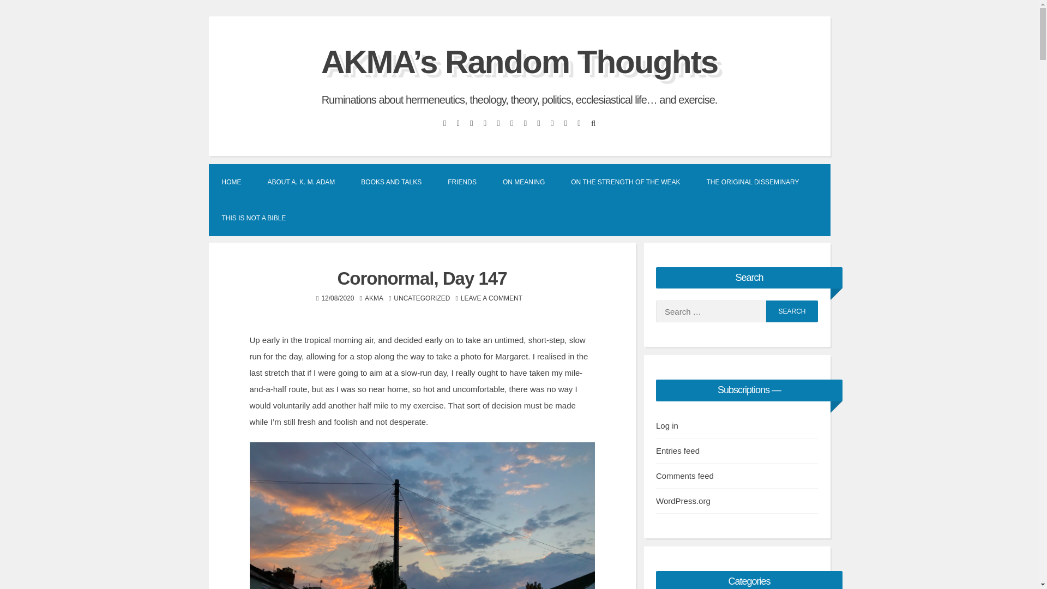 This screenshot has width=1047, height=589. Describe the element at coordinates (231, 182) in the screenshot. I see `HOME` at that location.